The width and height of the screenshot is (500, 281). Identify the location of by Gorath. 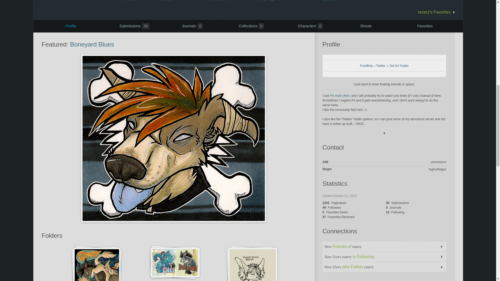
(182, 1).